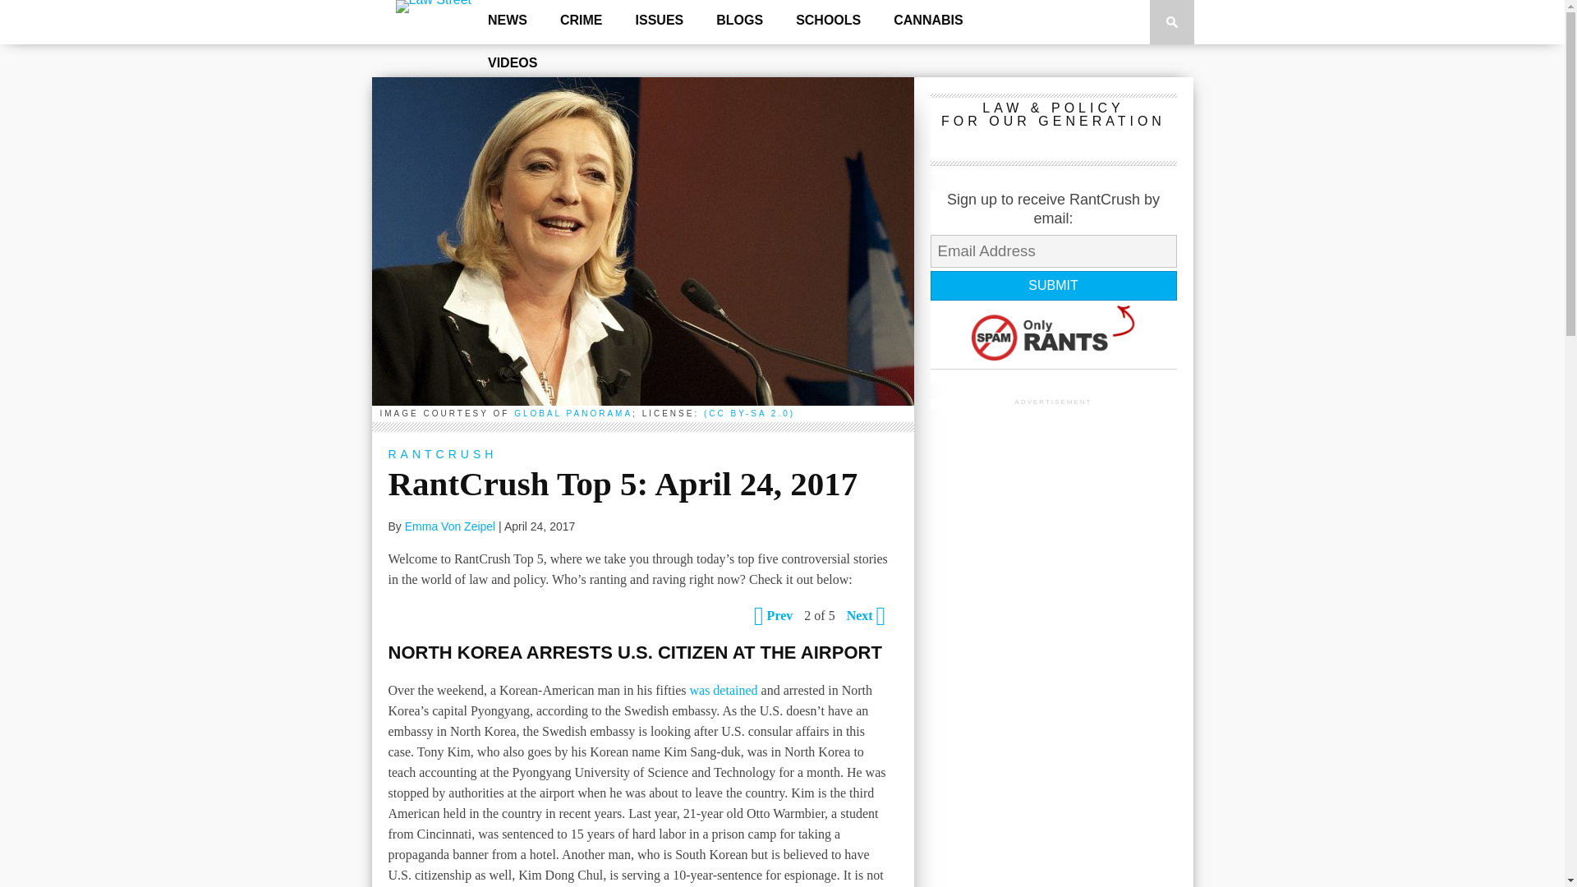 This screenshot has height=887, width=1577. I want to click on News, so click(508, 21).